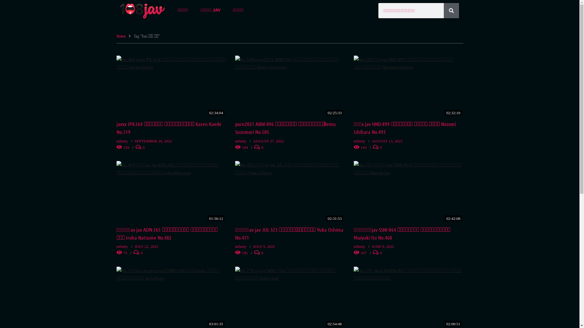 This screenshot has width=584, height=328. Describe the element at coordinates (383, 247) in the screenshot. I see `JUNE 9, 2022` at that location.